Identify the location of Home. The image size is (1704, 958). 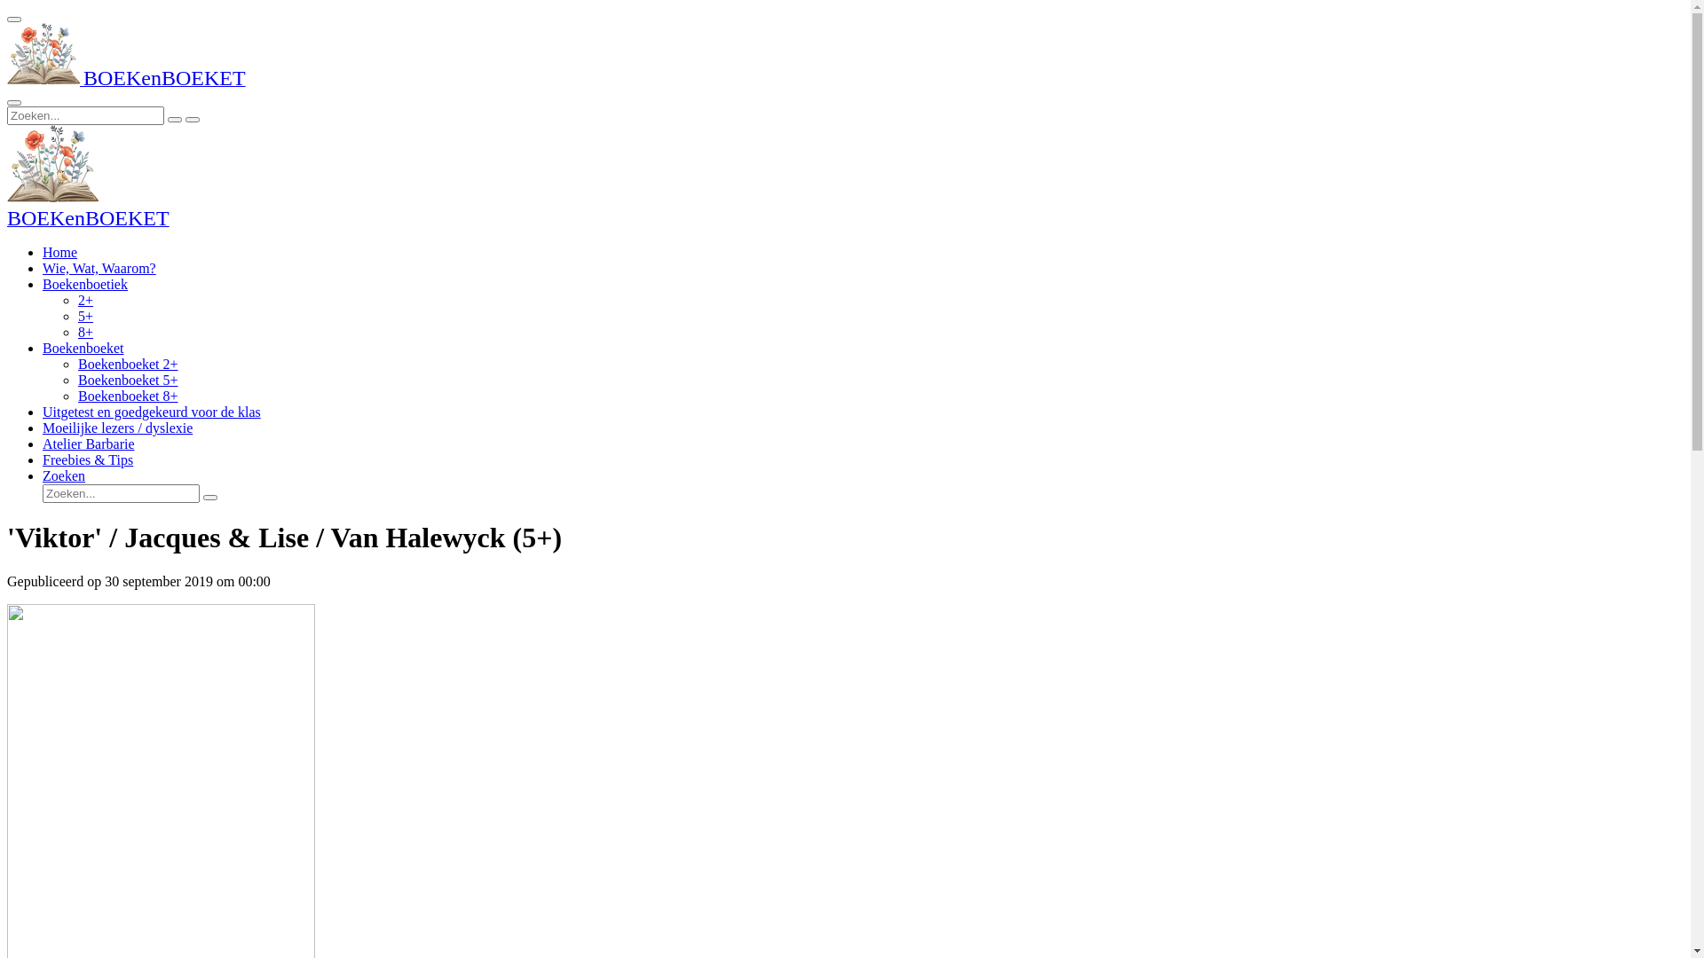
(60, 252).